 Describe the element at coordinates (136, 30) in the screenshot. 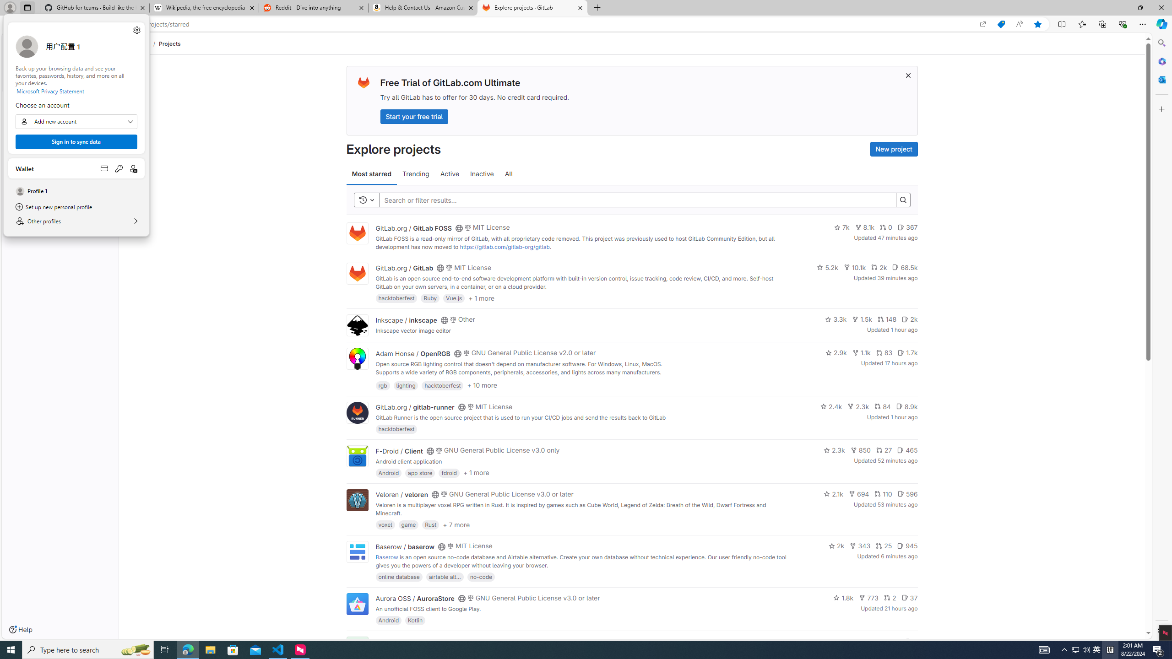

I see `Manage profile settings` at that location.